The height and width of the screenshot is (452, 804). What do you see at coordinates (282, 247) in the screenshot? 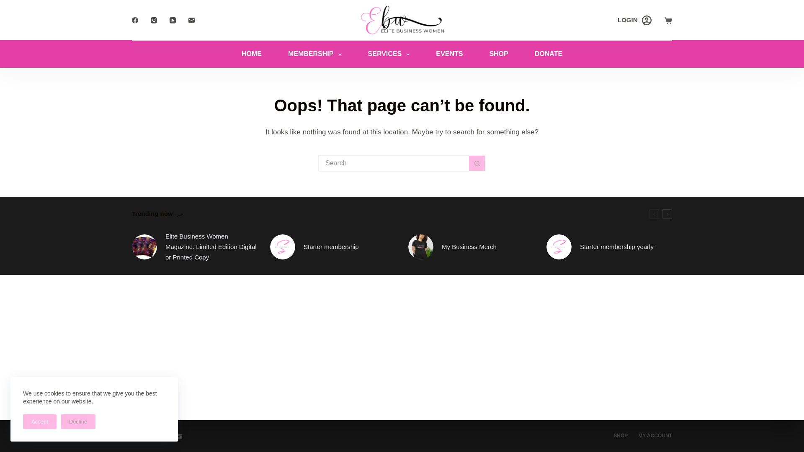
I see `1E60C2A7-8727-451D-BFC5-31E68BBF8523` at bounding box center [282, 247].